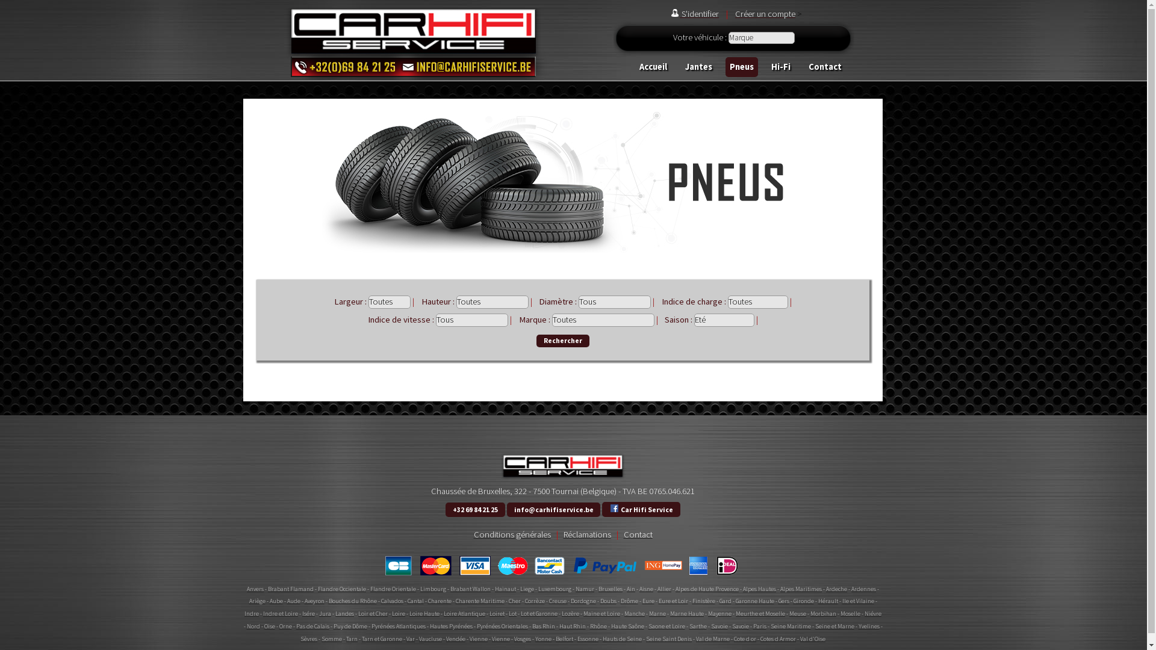 The width and height of the screenshot is (1156, 650). Describe the element at coordinates (424, 614) in the screenshot. I see `Loire Haute` at that location.